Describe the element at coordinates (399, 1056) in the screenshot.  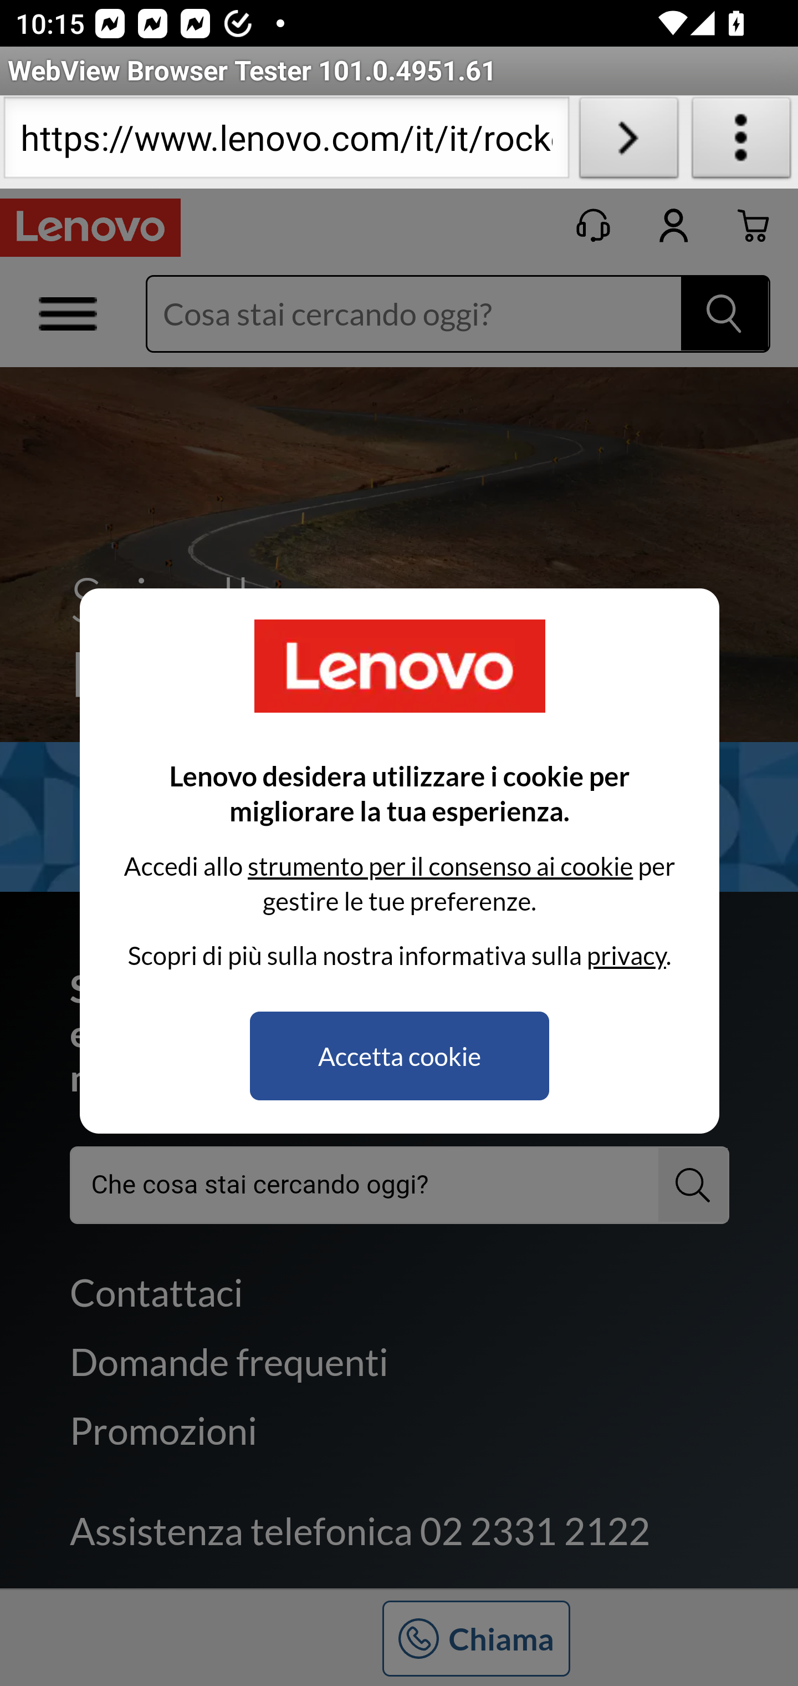
I see `Accetta cookie` at that location.